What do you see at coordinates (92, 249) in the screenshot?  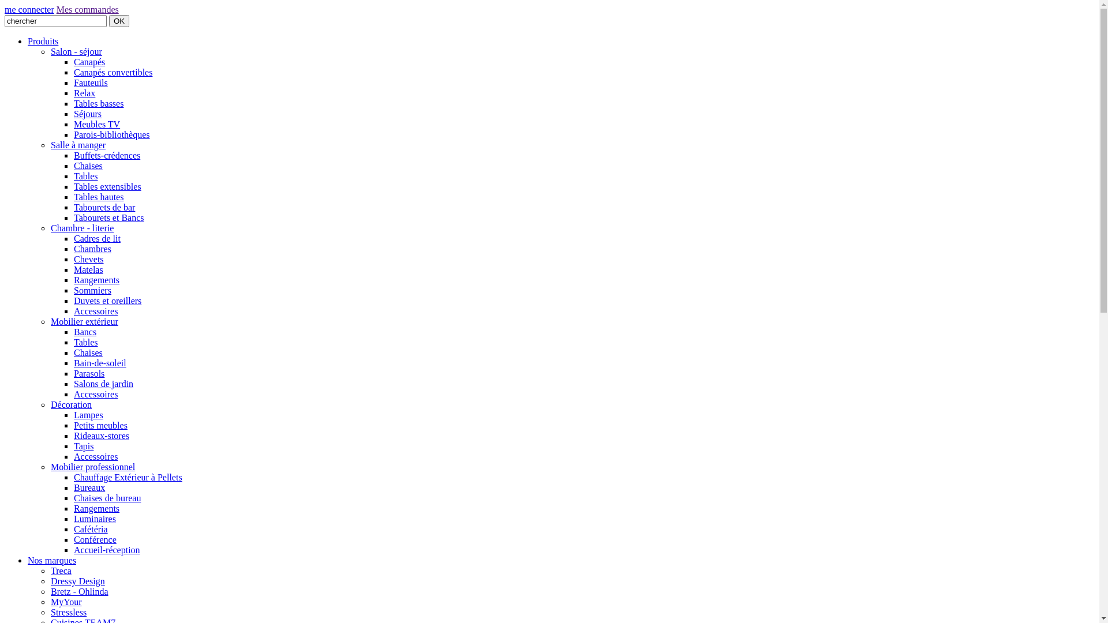 I see `Chambres` at bounding box center [92, 249].